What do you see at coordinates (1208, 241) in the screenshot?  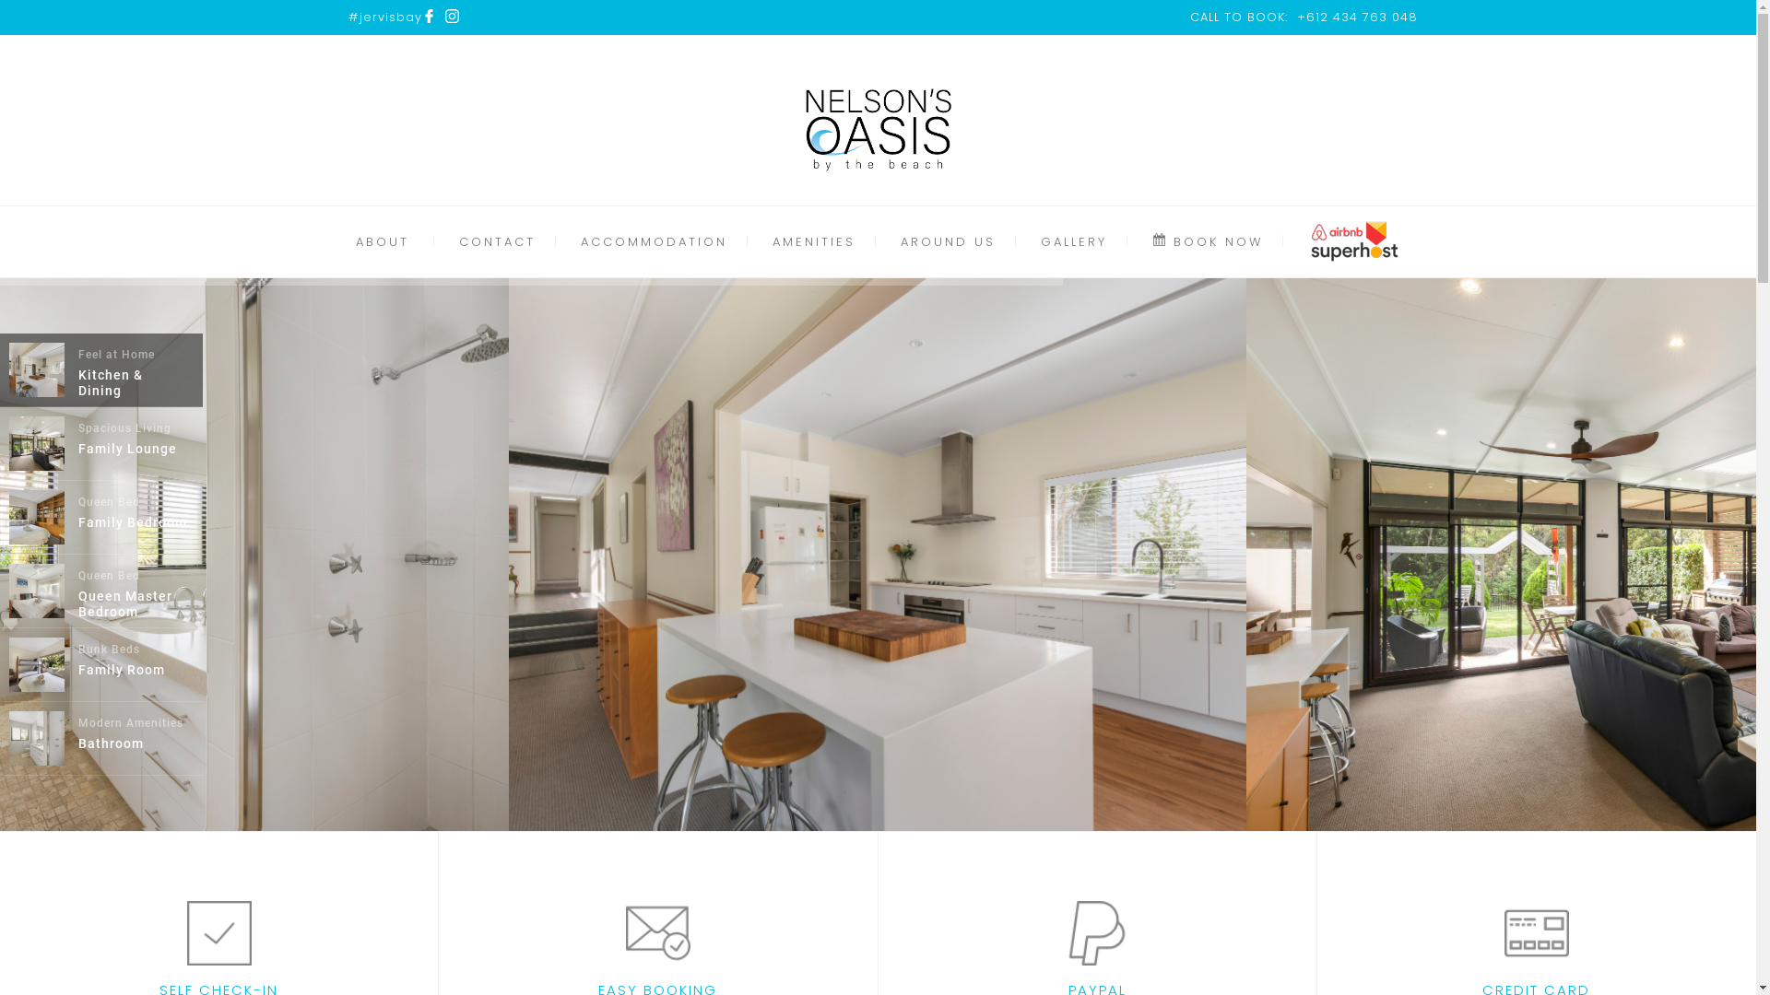 I see `BOOK NOW` at bounding box center [1208, 241].